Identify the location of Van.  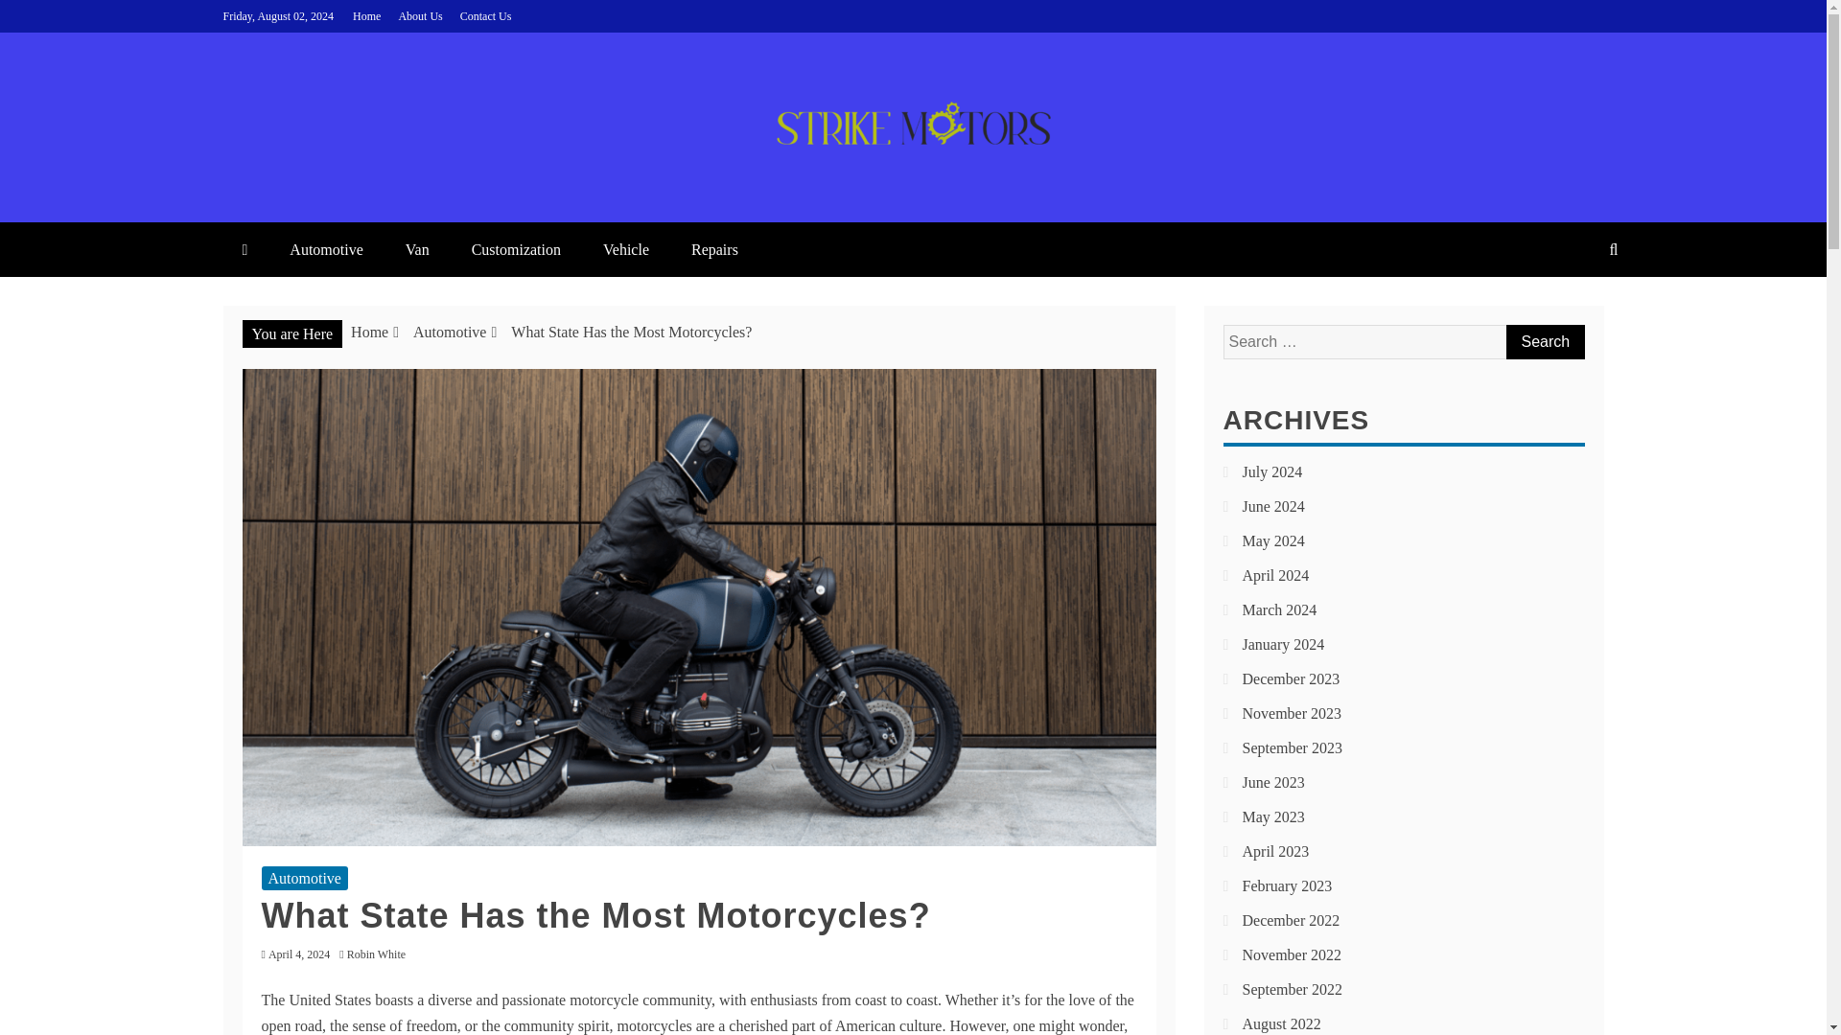
(418, 249).